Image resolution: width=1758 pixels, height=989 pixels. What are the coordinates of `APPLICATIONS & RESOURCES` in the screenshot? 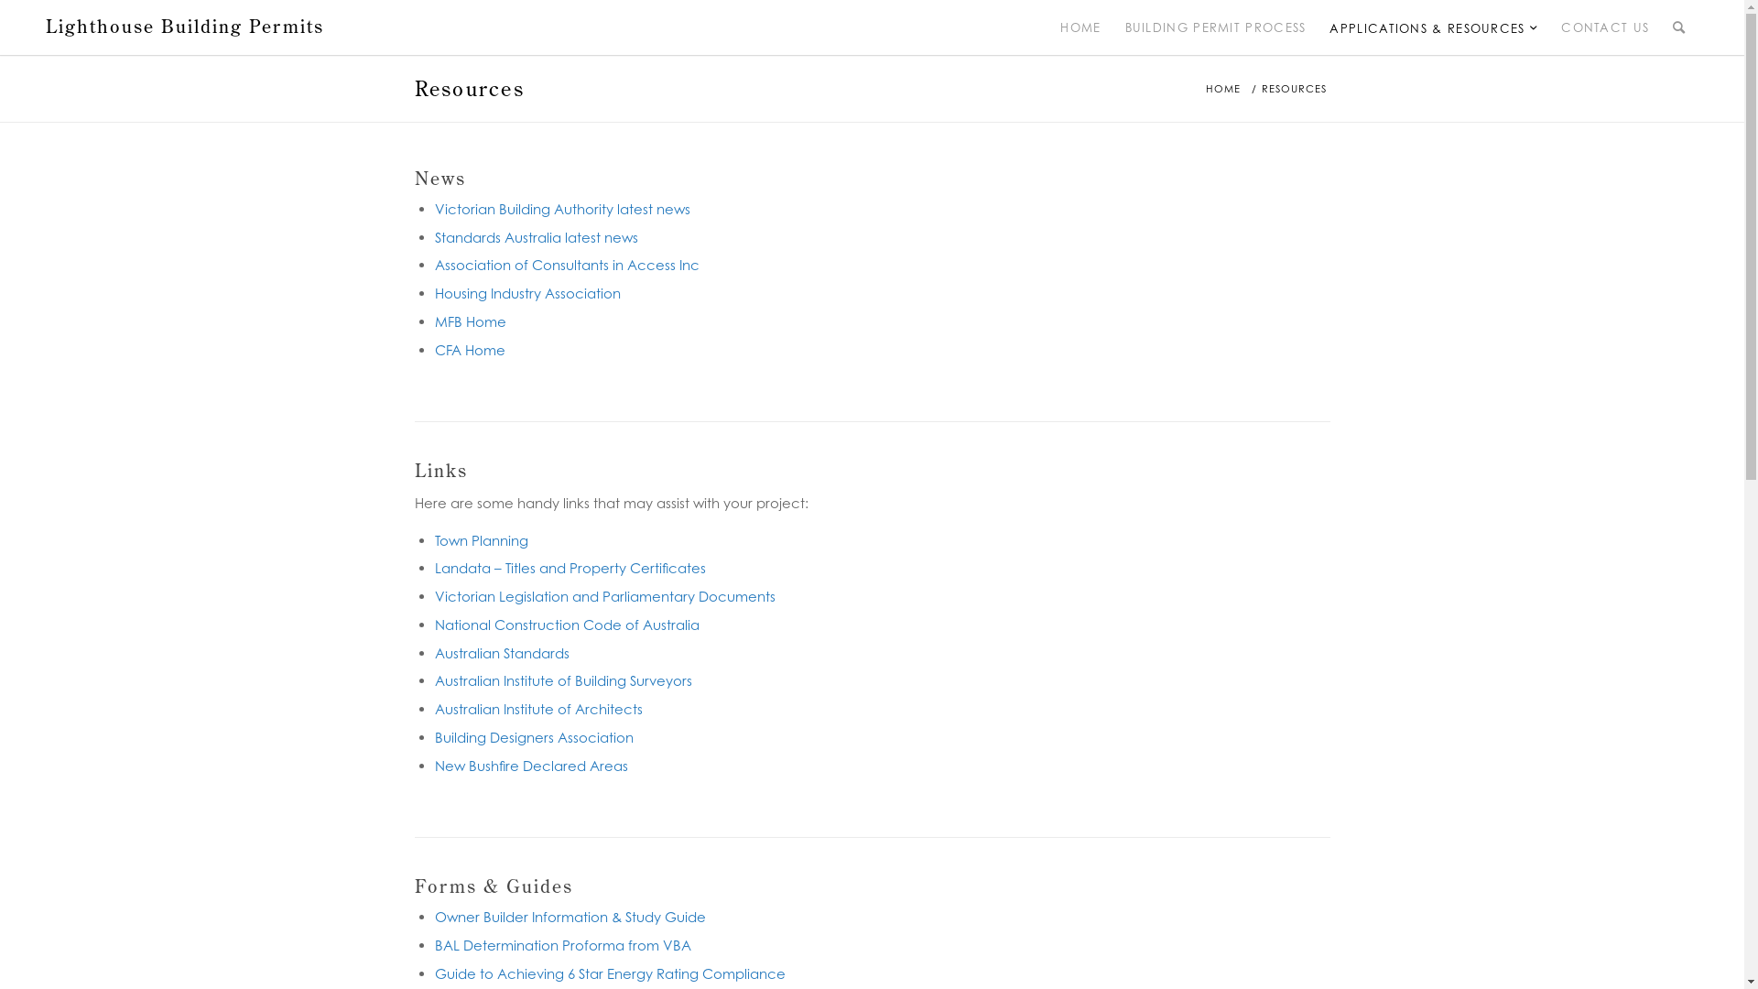 It's located at (1434, 27).